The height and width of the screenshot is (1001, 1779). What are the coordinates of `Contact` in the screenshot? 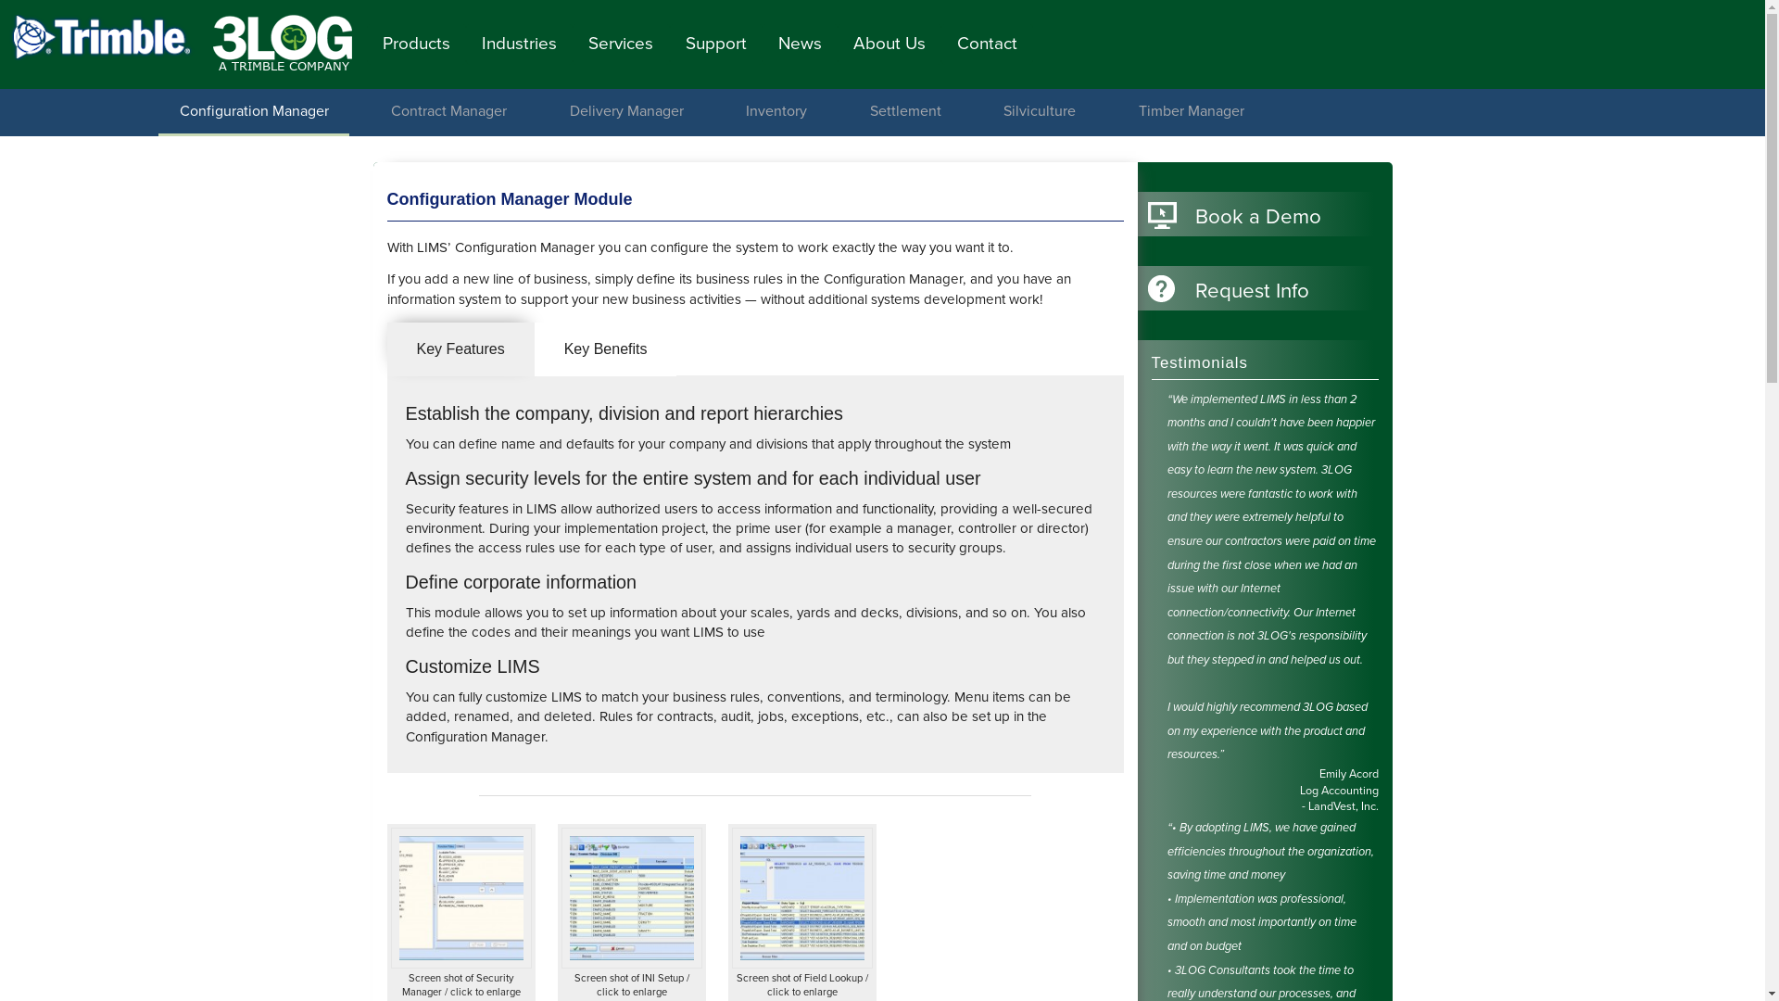 It's located at (988, 44).